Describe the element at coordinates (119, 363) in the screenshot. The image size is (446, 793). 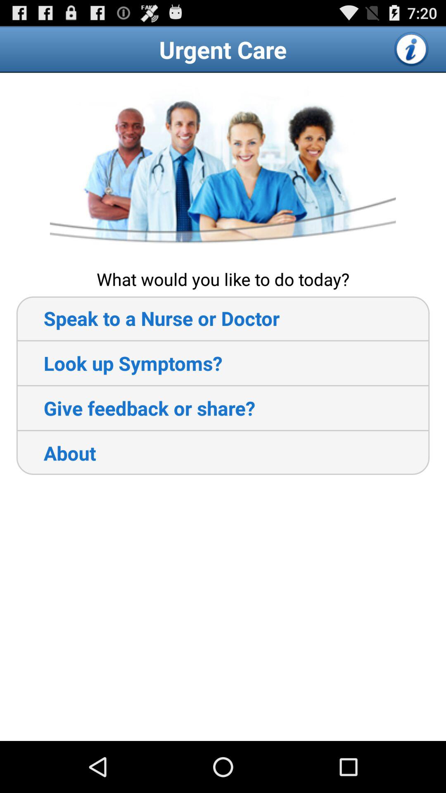
I see `tap the item above the give feedback or` at that location.